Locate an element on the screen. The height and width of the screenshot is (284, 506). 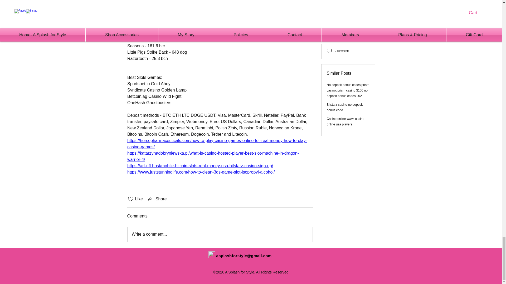
Share is located at coordinates (157, 199).